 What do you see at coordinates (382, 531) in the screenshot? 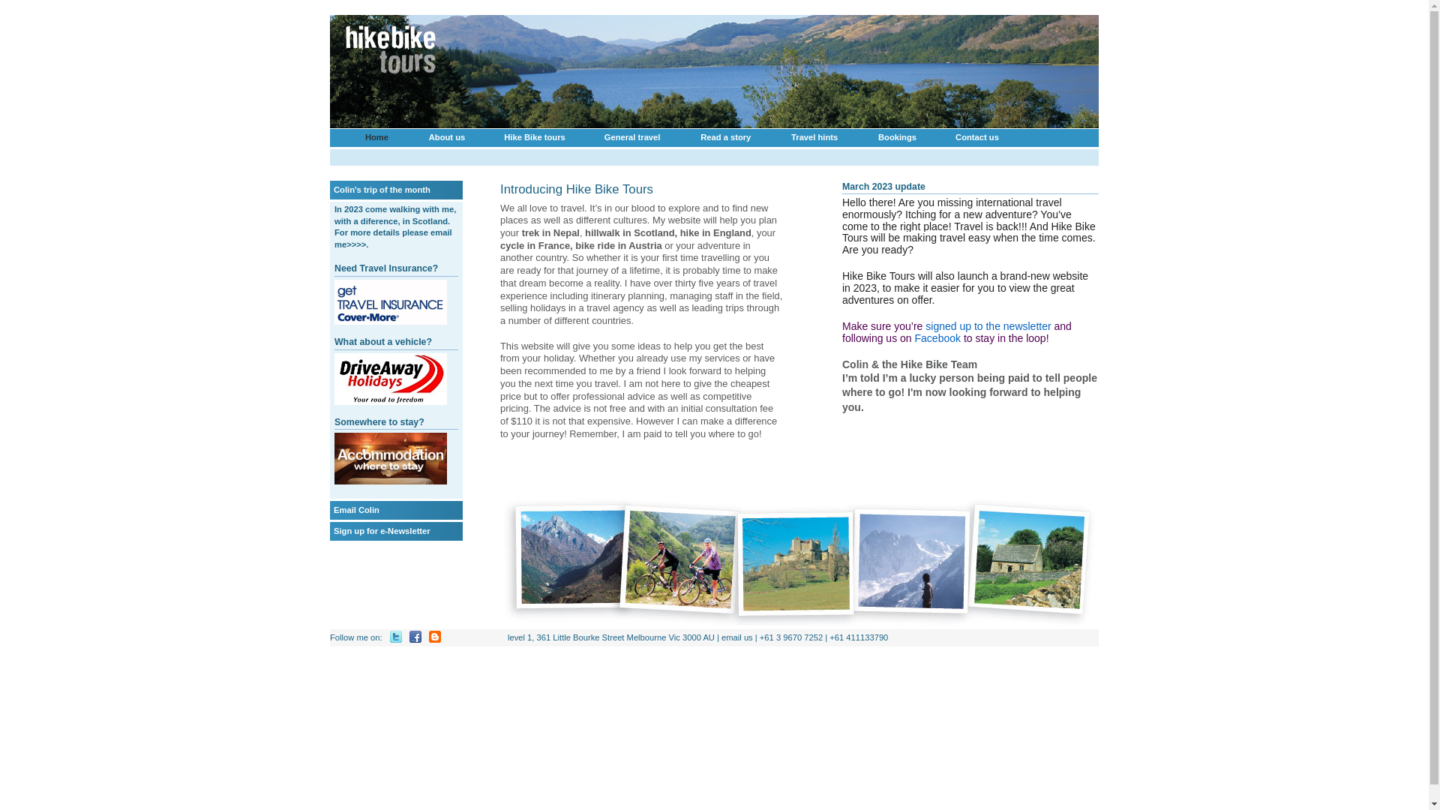
I see `Sign up for e-Newsletter` at bounding box center [382, 531].